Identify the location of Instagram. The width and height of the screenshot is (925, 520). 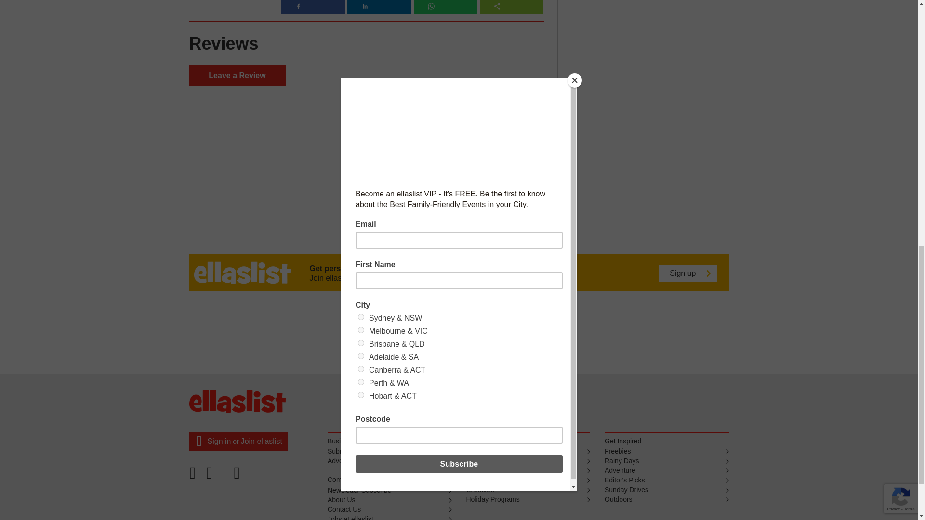
(238, 476).